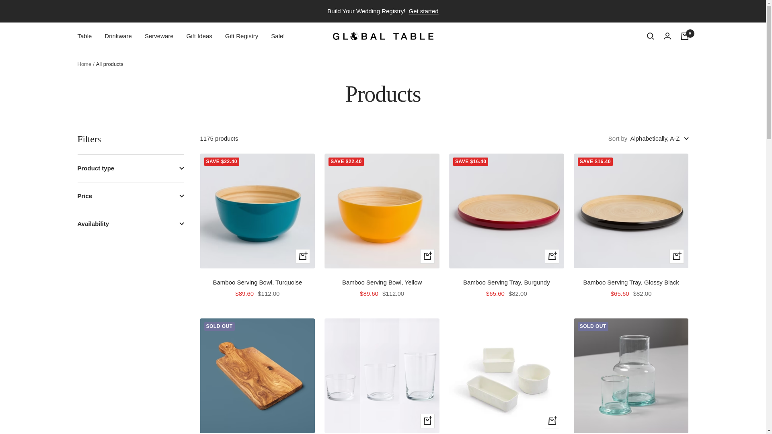 This screenshot has height=434, width=772. I want to click on 0, so click(684, 36).